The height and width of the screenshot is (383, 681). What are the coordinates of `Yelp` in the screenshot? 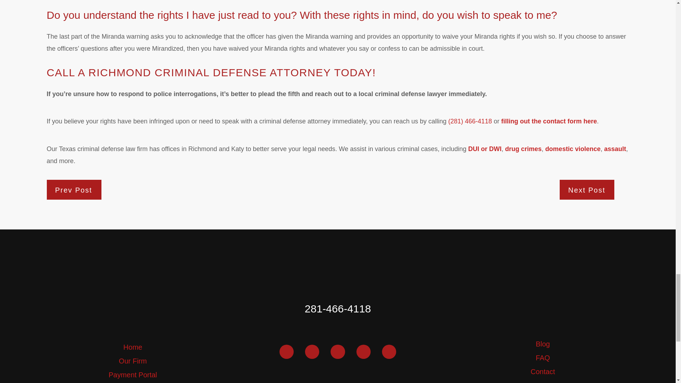 It's located at (389, 352).